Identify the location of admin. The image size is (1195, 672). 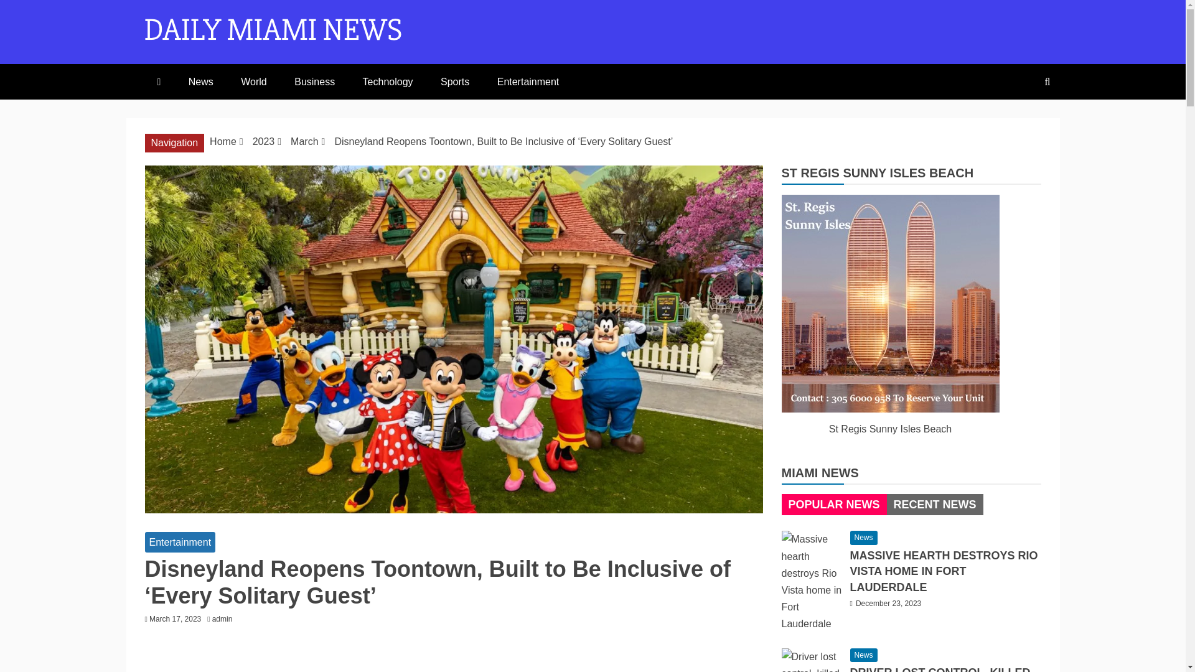
(225, 619).